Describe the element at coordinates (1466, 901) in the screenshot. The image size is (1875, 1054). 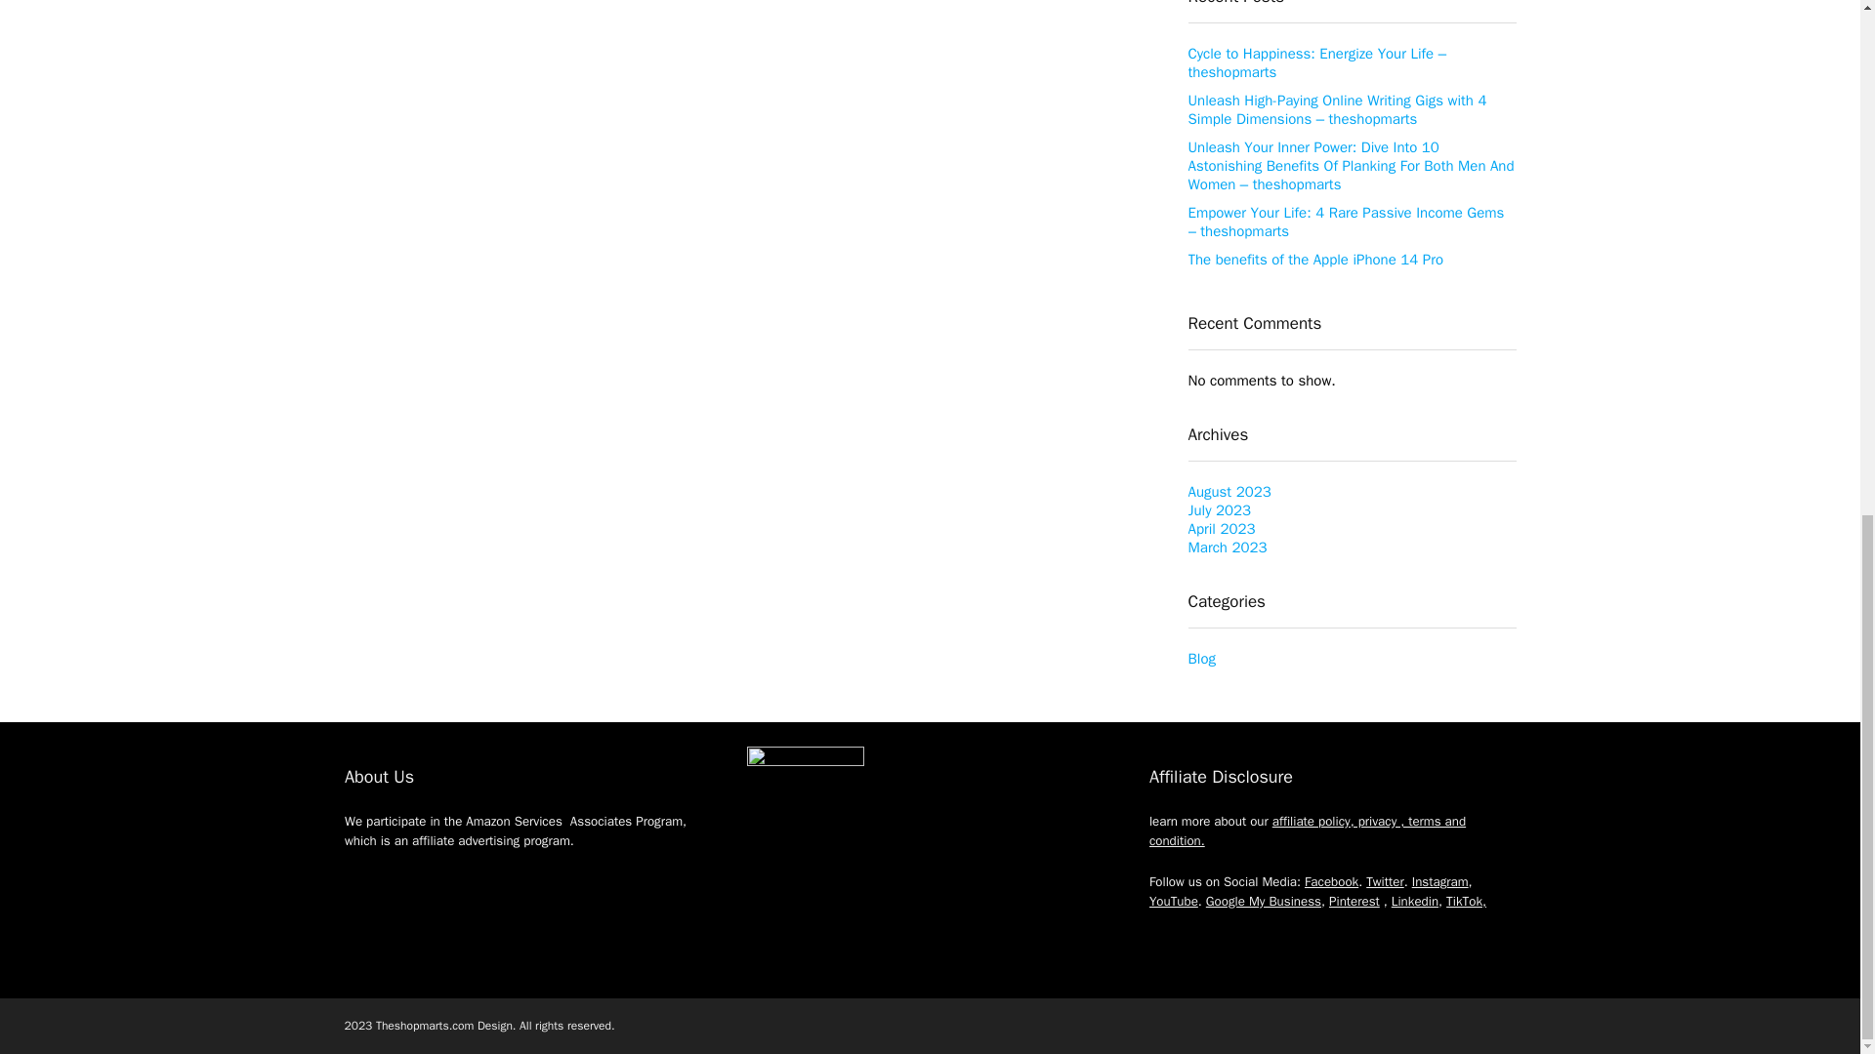
I see `TikTok,` at that location.